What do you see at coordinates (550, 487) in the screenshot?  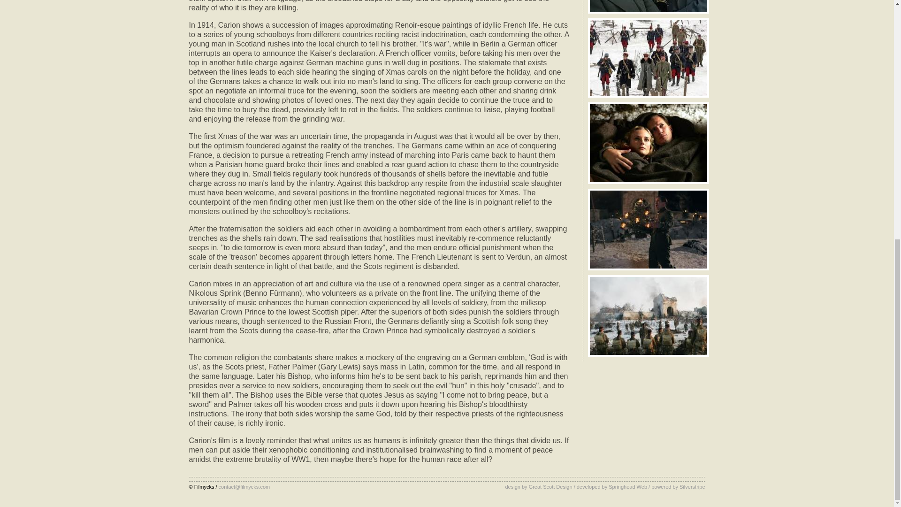 I see `Great Scott Design` at bounding box center [550, 487].